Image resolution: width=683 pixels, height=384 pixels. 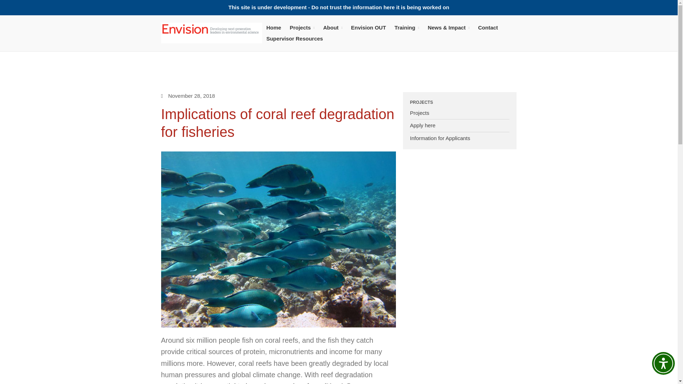 What do you see at coordinates (274, 27) in the screenshot?
I see `Home` at bounding box center [274, 27].